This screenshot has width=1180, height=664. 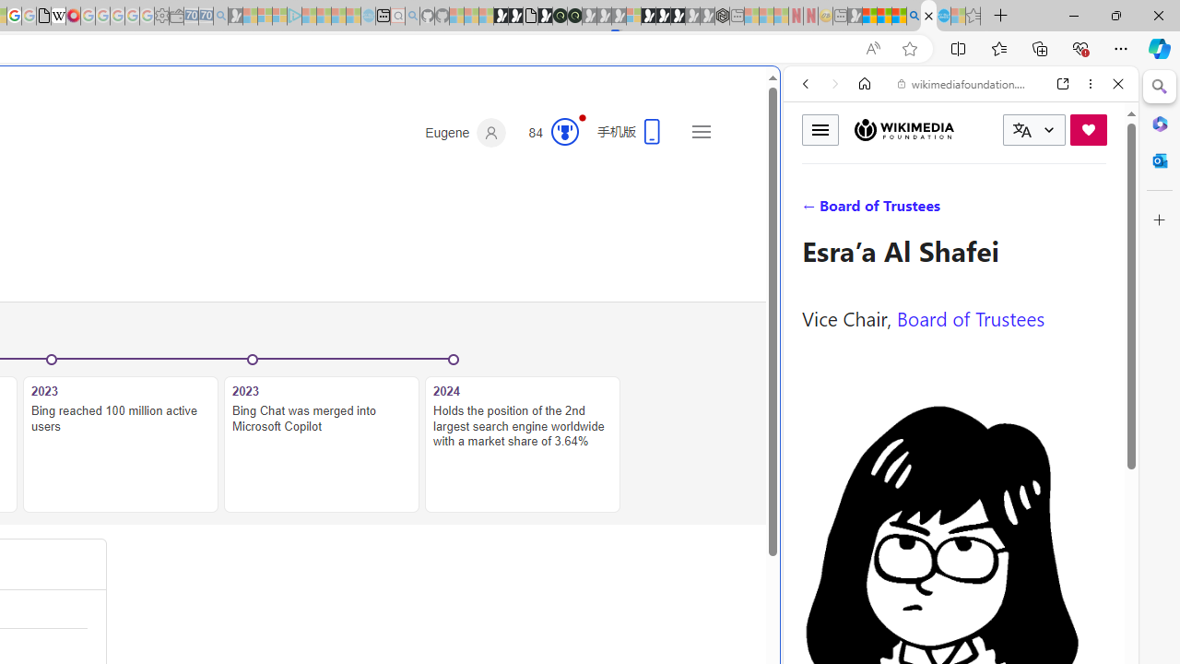 I want to click on Future Focus Report 2024, so click(x=574, y=17).